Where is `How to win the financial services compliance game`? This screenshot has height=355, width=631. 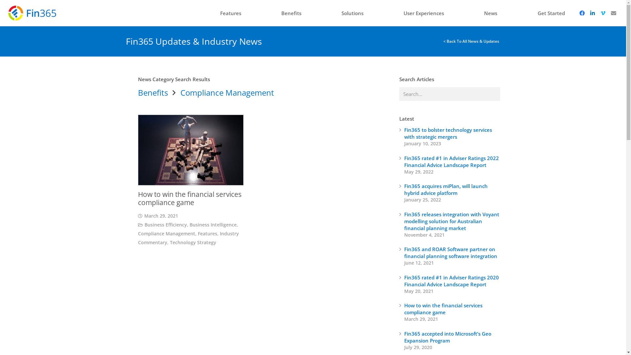 How to win the financial services compliance game is located at coordinates (443, 309).